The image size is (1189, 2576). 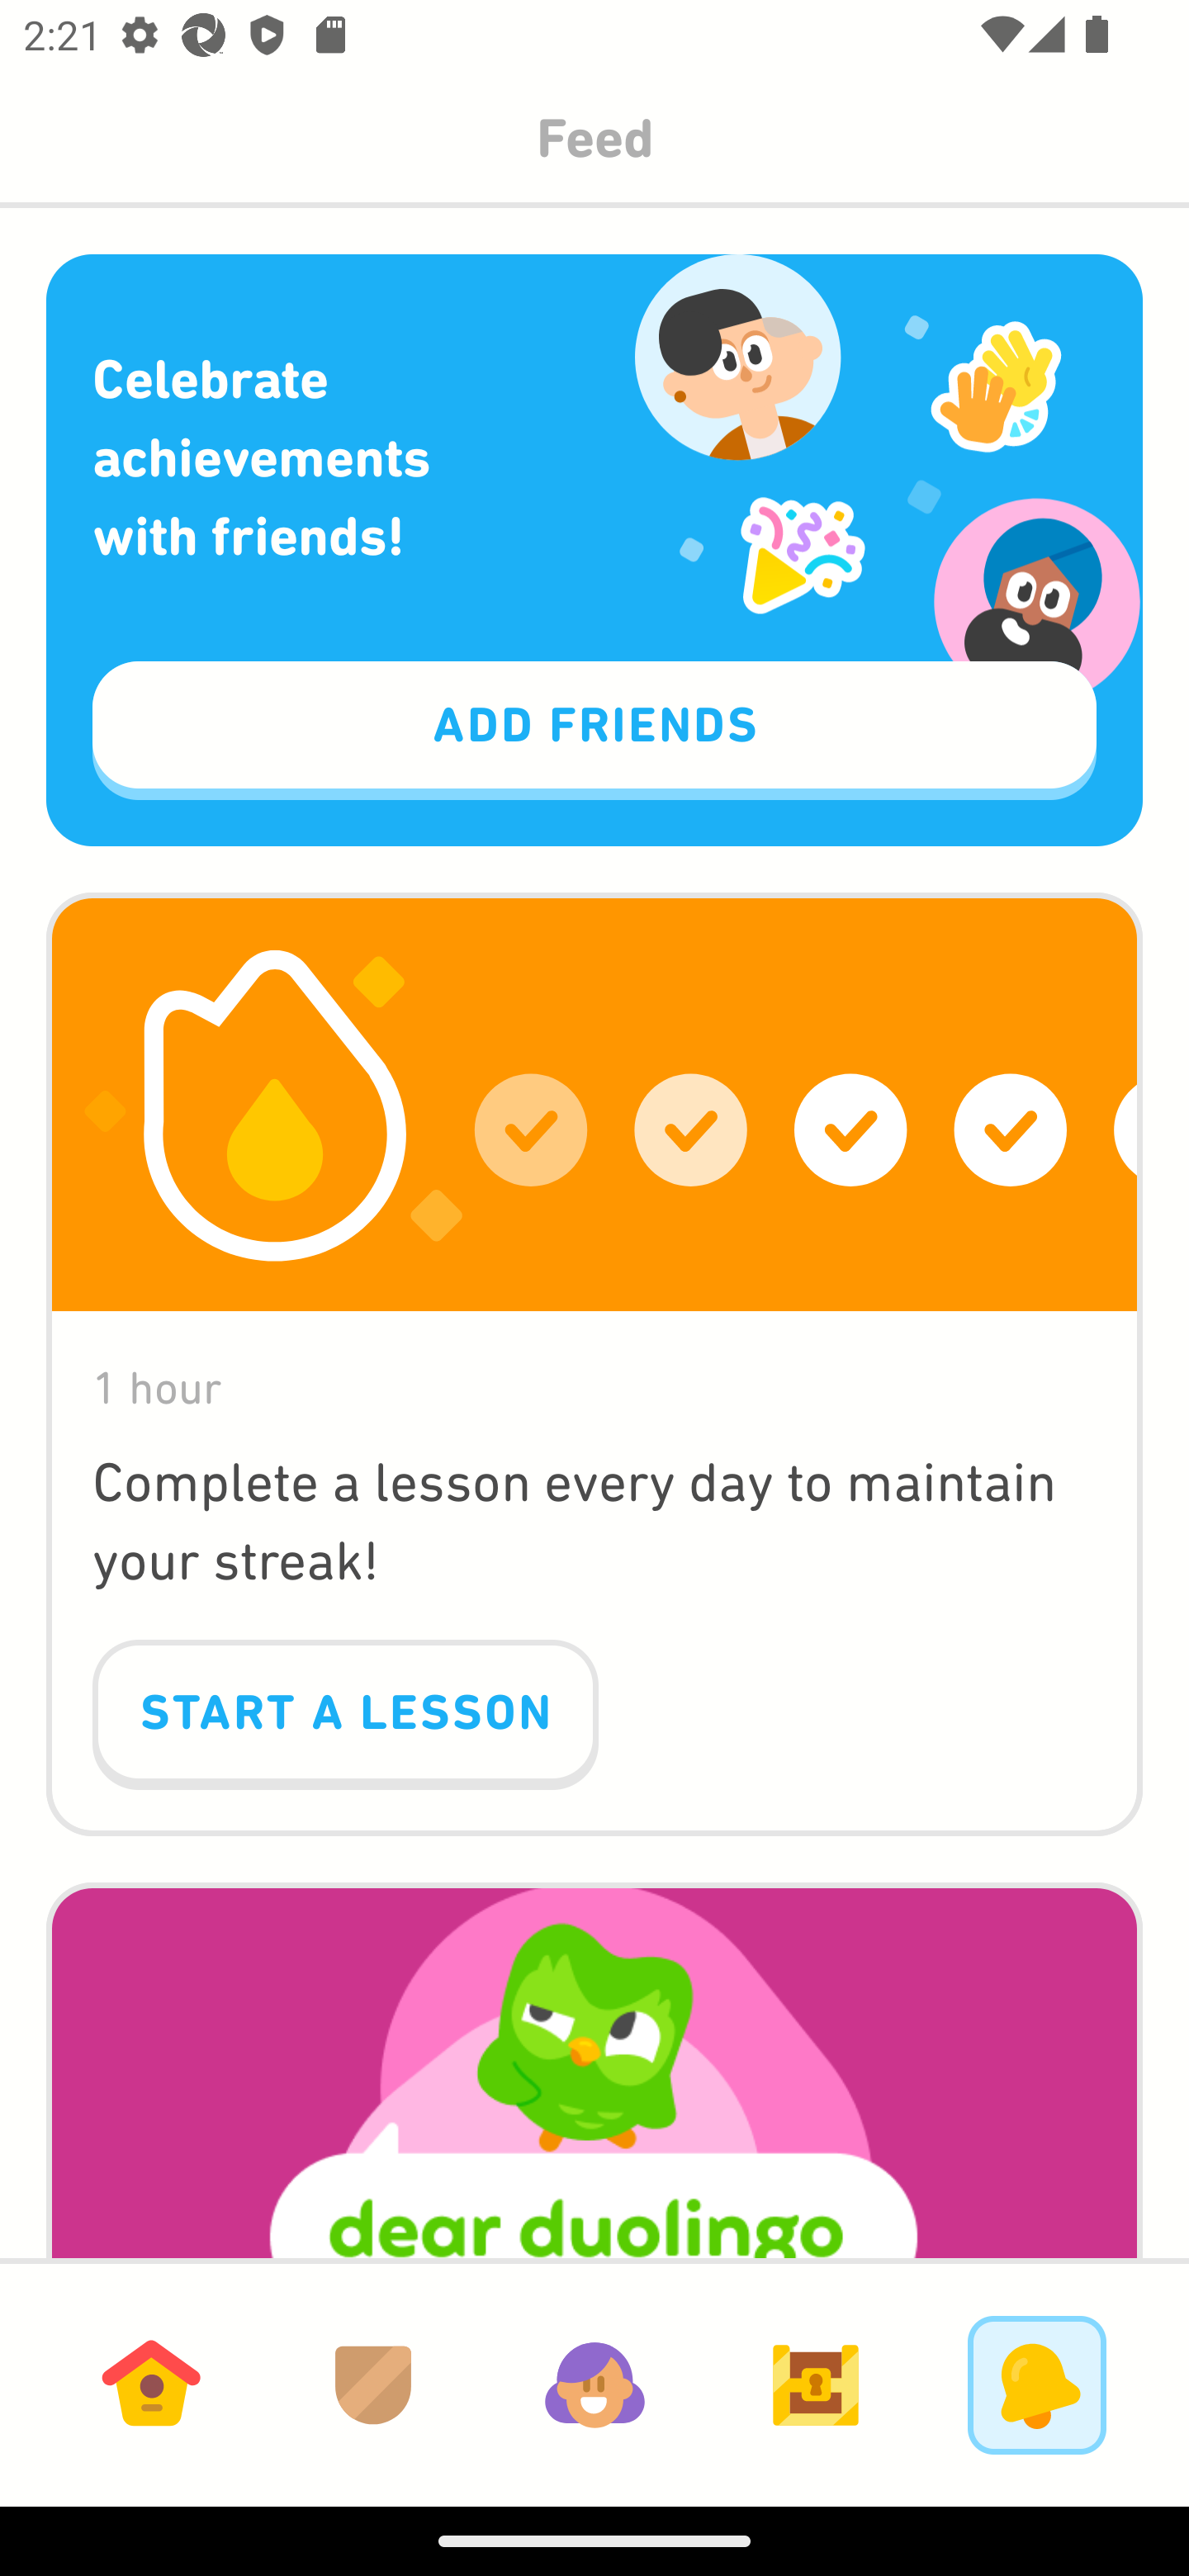 What do you see at coordinates (151, 2384) in the screenshot?
I see `Learn Tab` at bounding box center [151, 2384].